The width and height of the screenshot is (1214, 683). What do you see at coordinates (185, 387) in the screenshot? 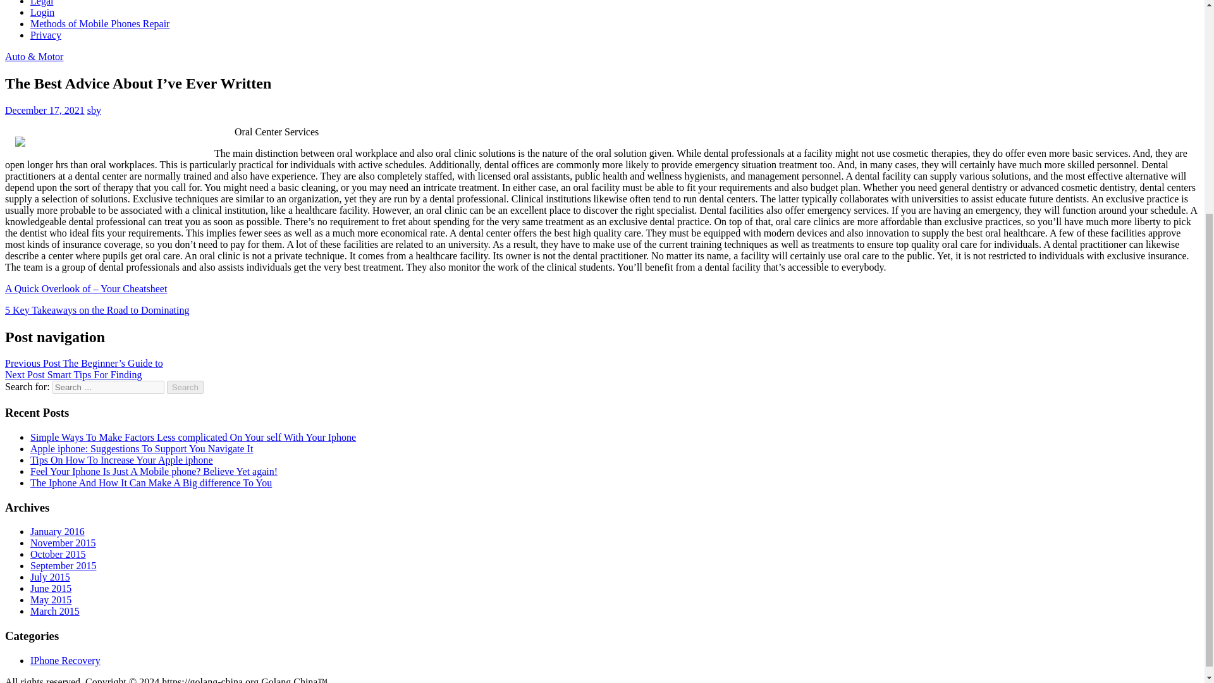
I see `Search` at bounding box center [185, 387].